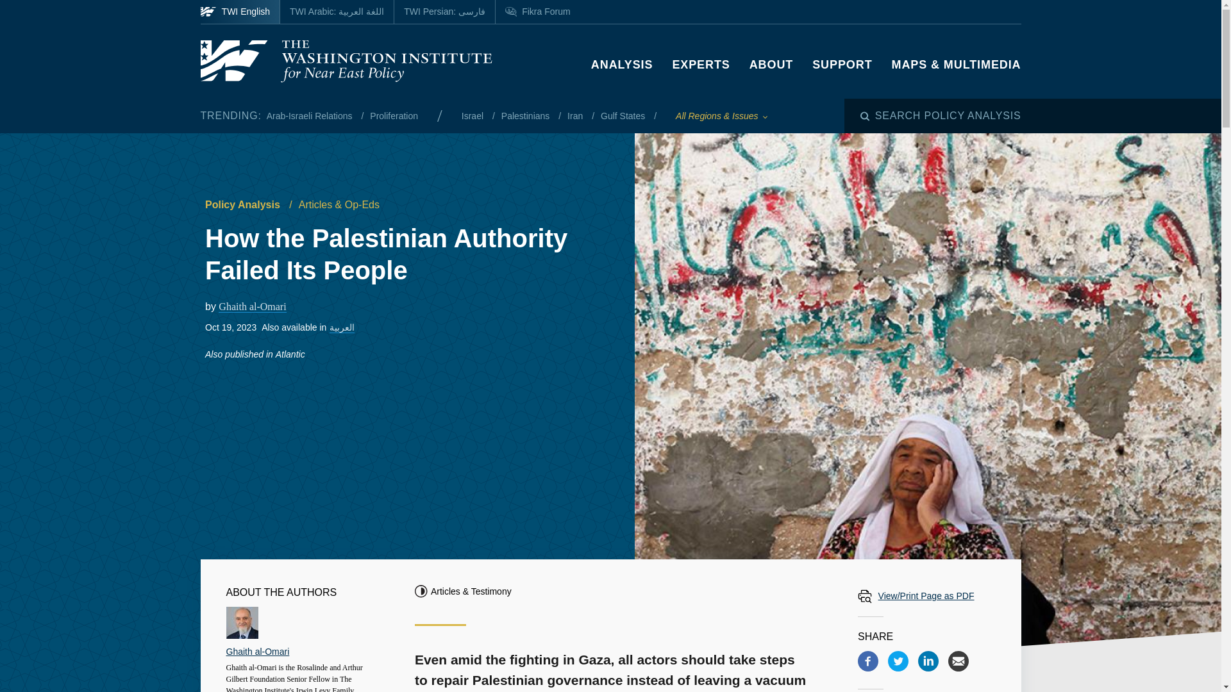 The height and width of the screenshot is (692, 1231). What do you see at coordinates (772, 64) in the screenshot?
I see `ABOUT` at bounding box center [772, 64].